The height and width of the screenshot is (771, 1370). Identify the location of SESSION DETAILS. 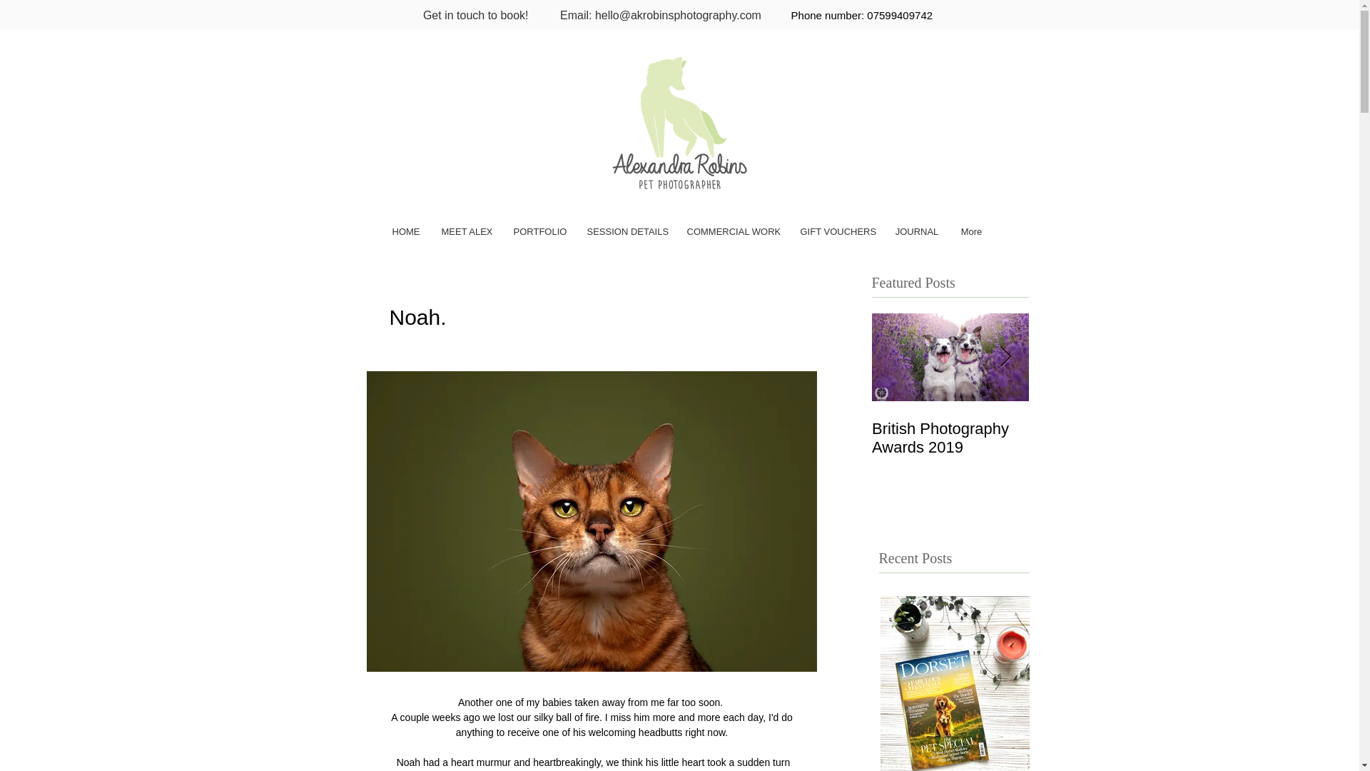
(626, 231).